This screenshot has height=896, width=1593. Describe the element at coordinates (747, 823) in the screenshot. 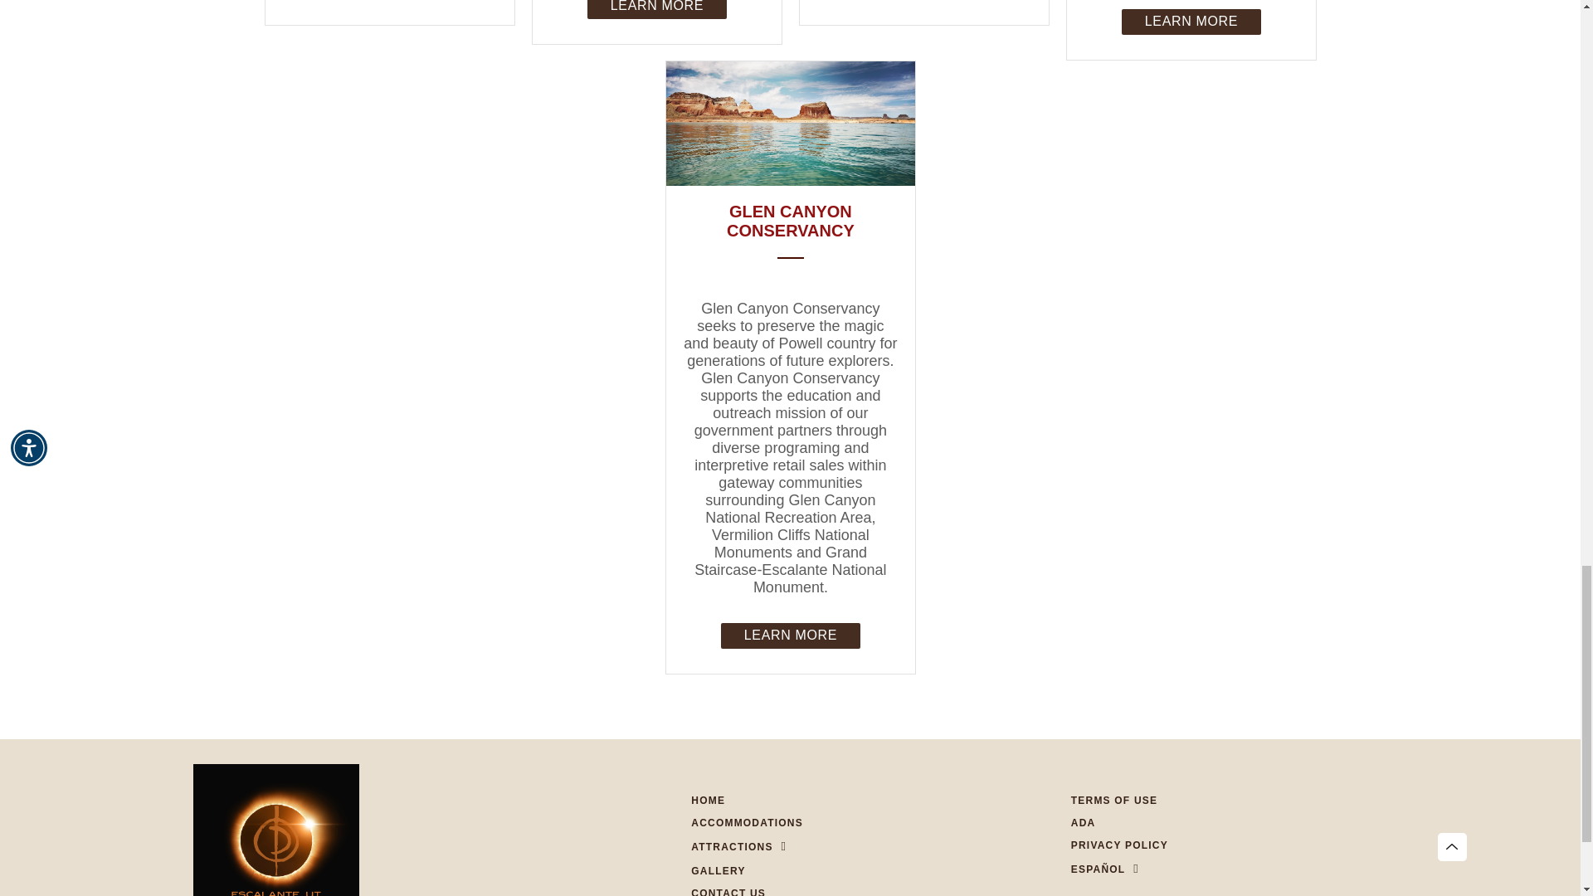

I see `ACCOMMODATIONS` at that location.